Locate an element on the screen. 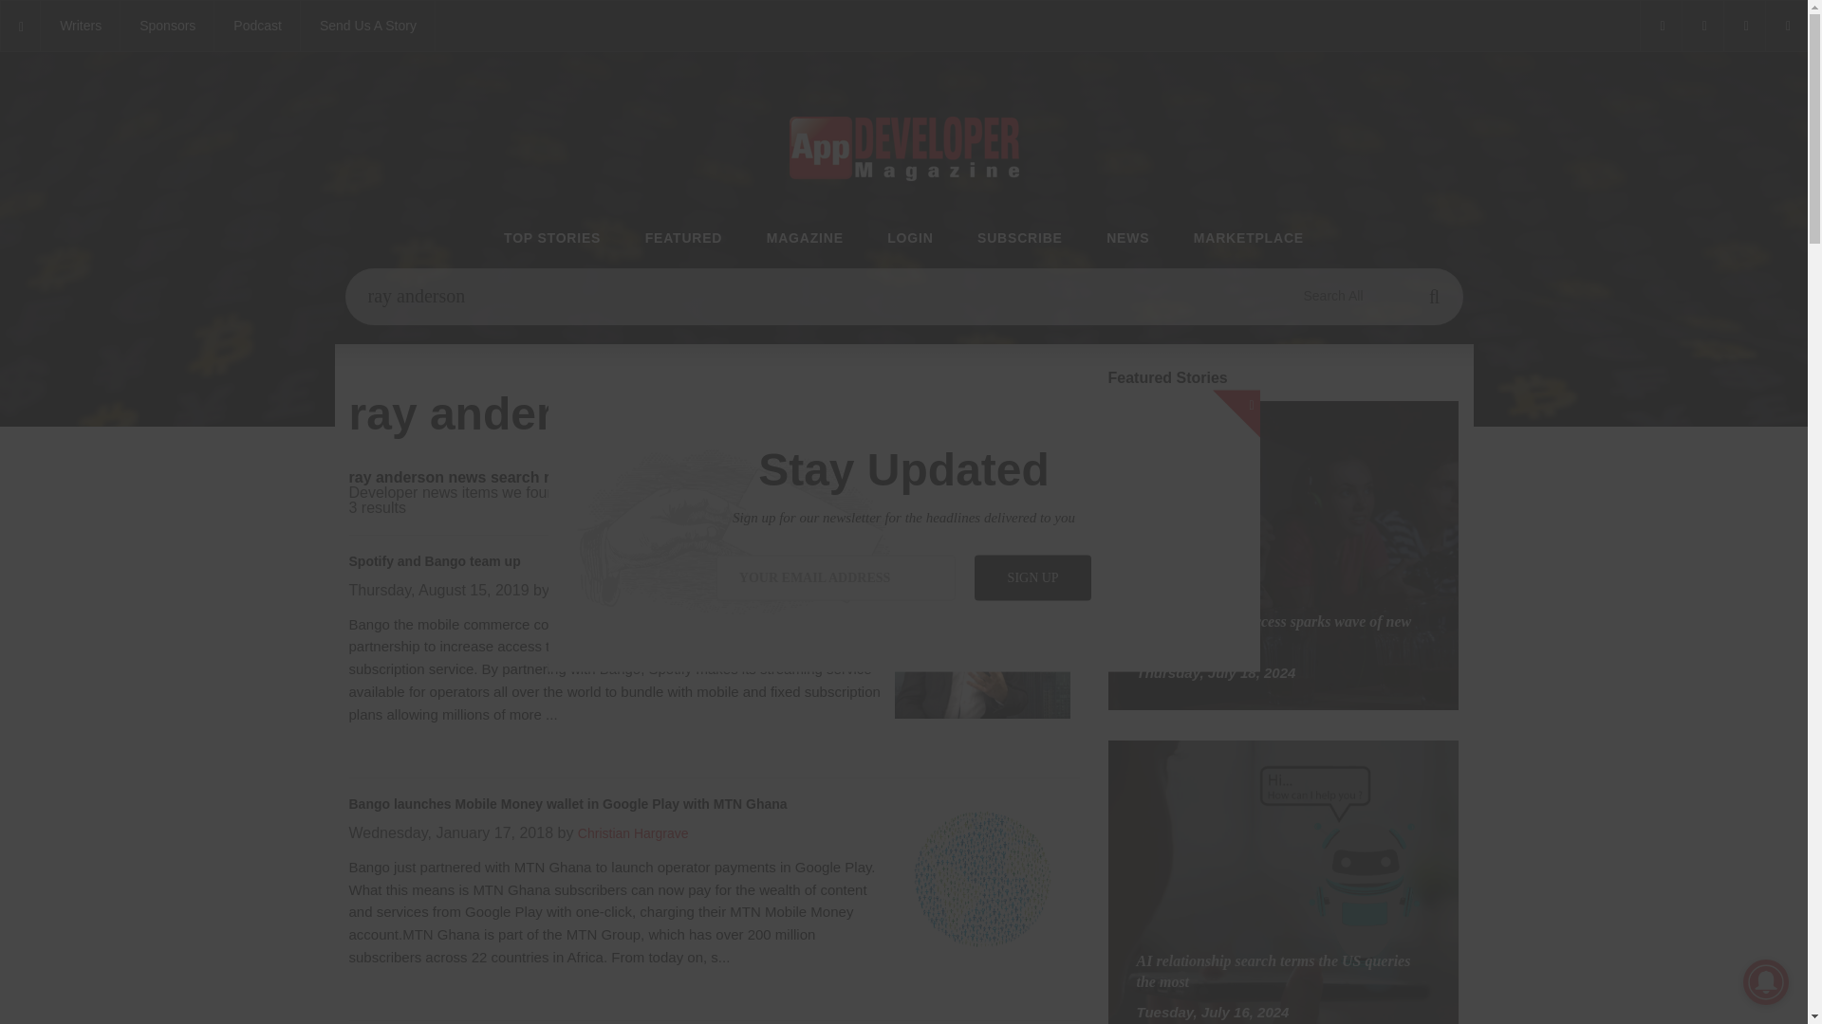 The image size is (1822, 1024). ray anderson is located at coordinates (903, 296).